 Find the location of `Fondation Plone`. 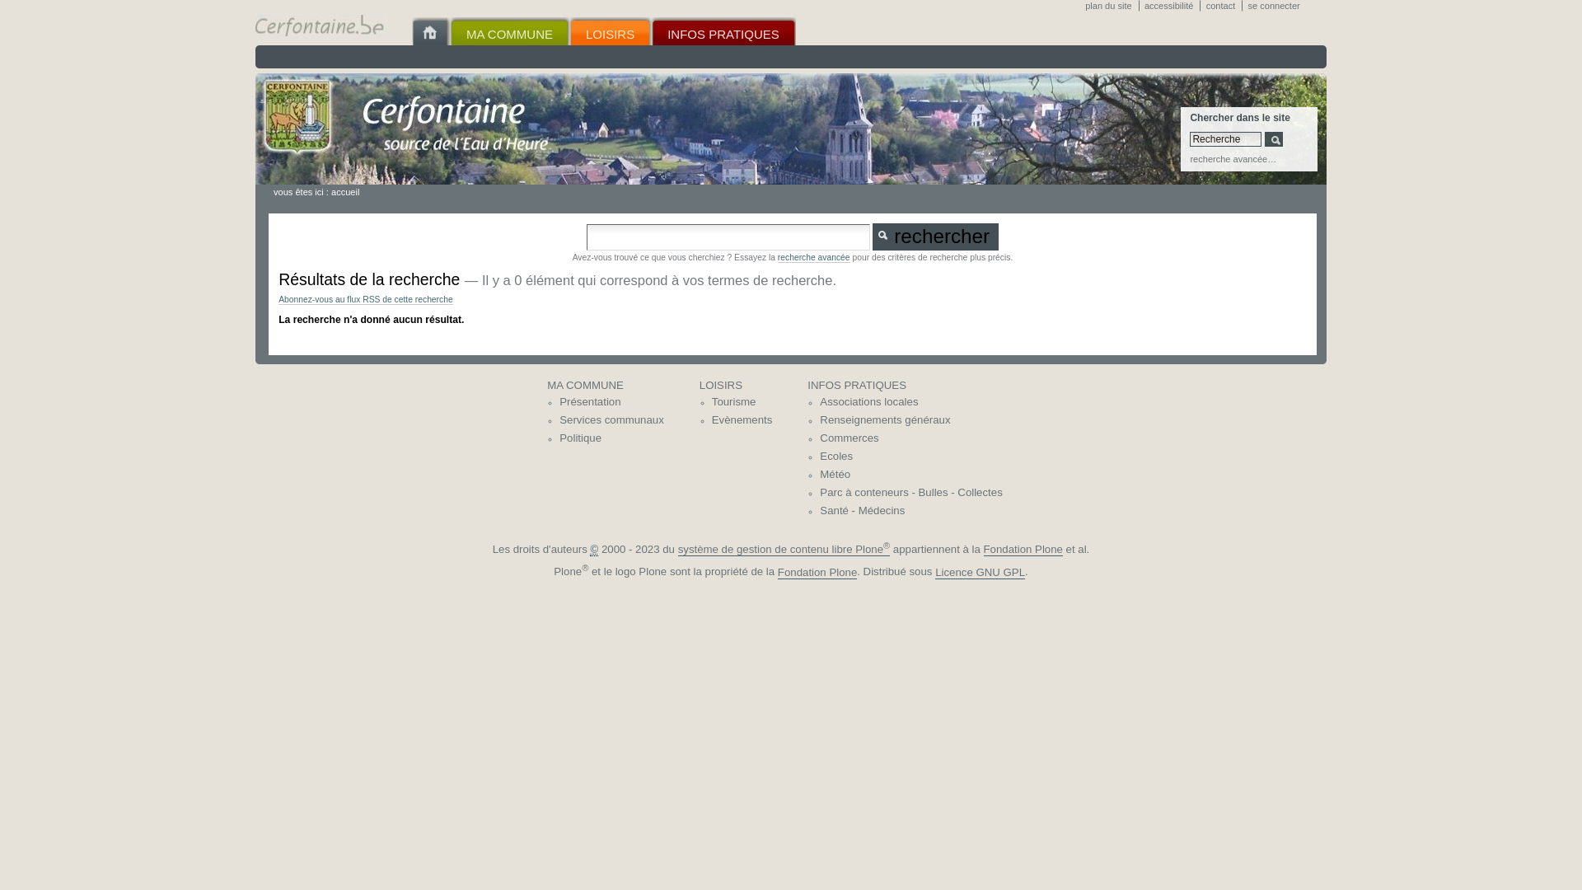

Fondation Plone is located at coordinates (1023, 550).